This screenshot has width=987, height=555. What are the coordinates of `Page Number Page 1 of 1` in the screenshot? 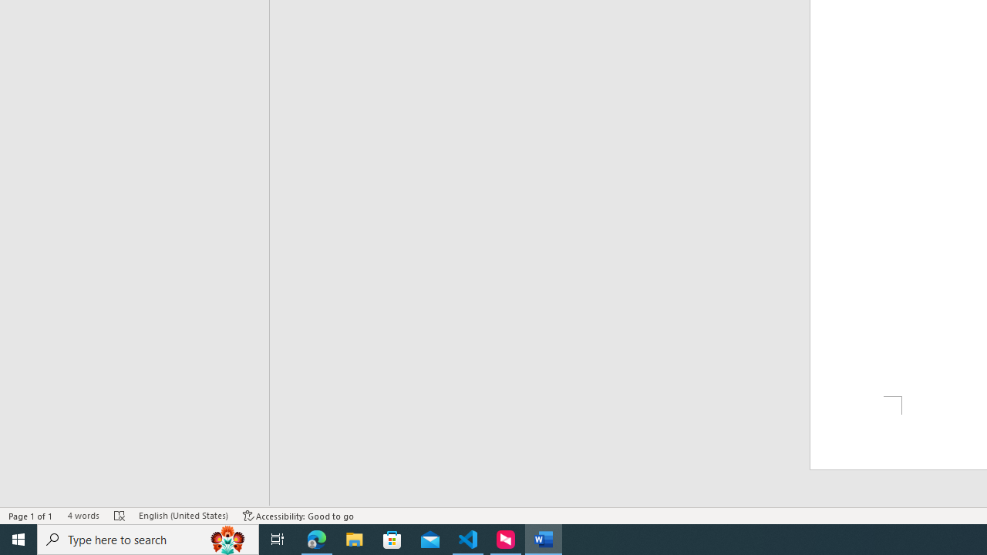 It's located at (31, 515).